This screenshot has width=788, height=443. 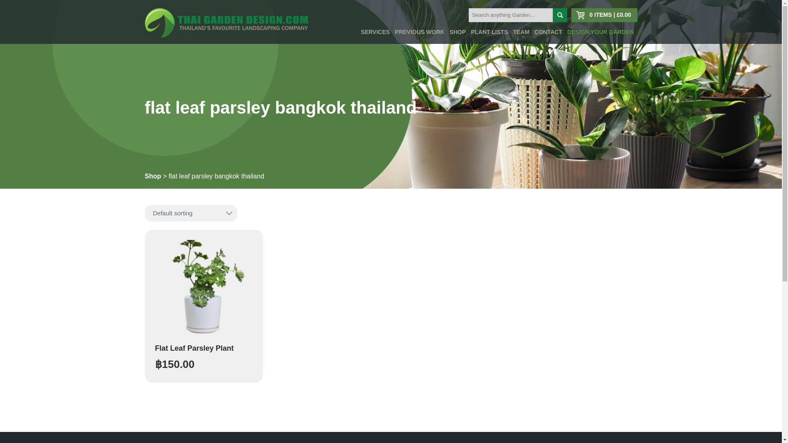 What do you see at coordinates (547, 32) in the screenshot?
I see `CONTACT` at bounding box center [547, 32].